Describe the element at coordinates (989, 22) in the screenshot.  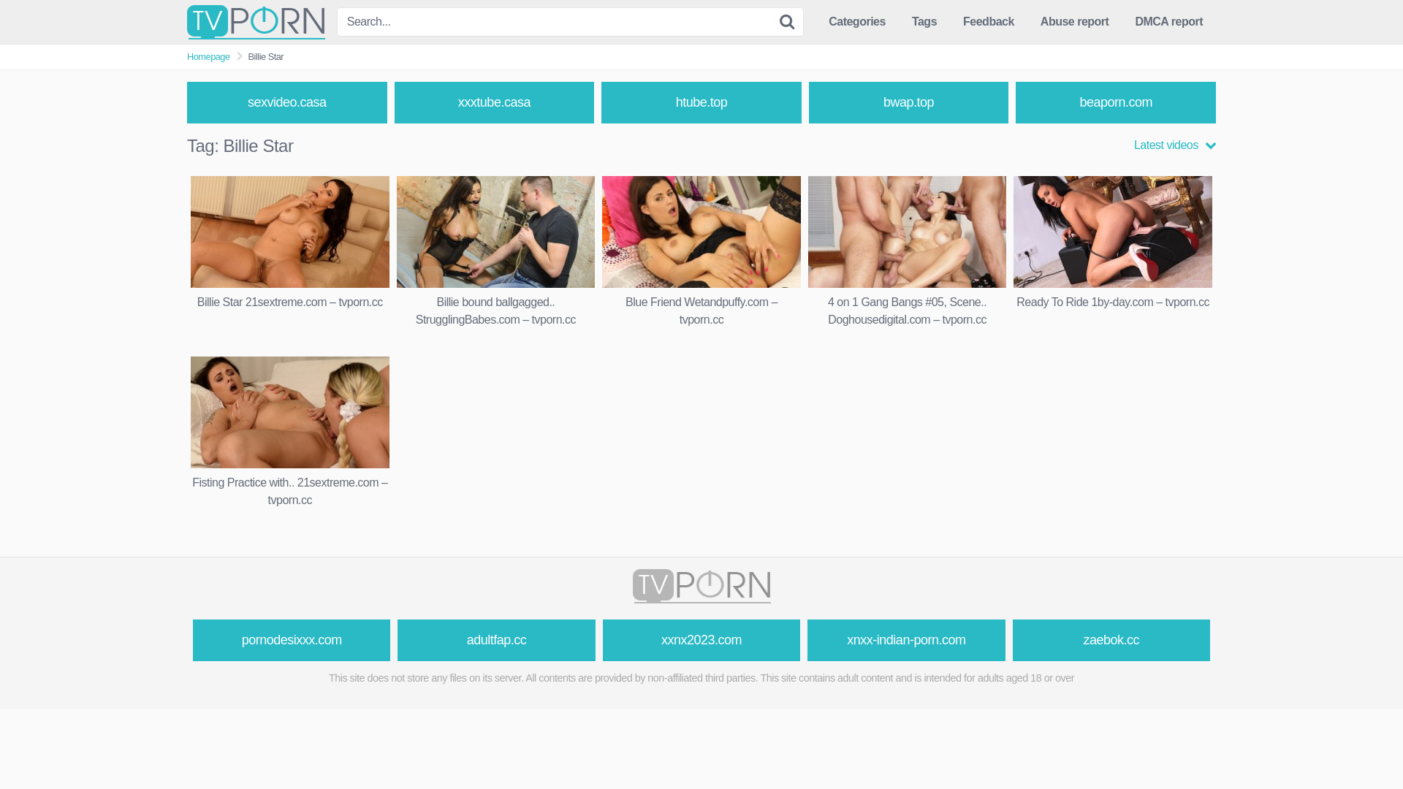
I see `Feedback` at that location.